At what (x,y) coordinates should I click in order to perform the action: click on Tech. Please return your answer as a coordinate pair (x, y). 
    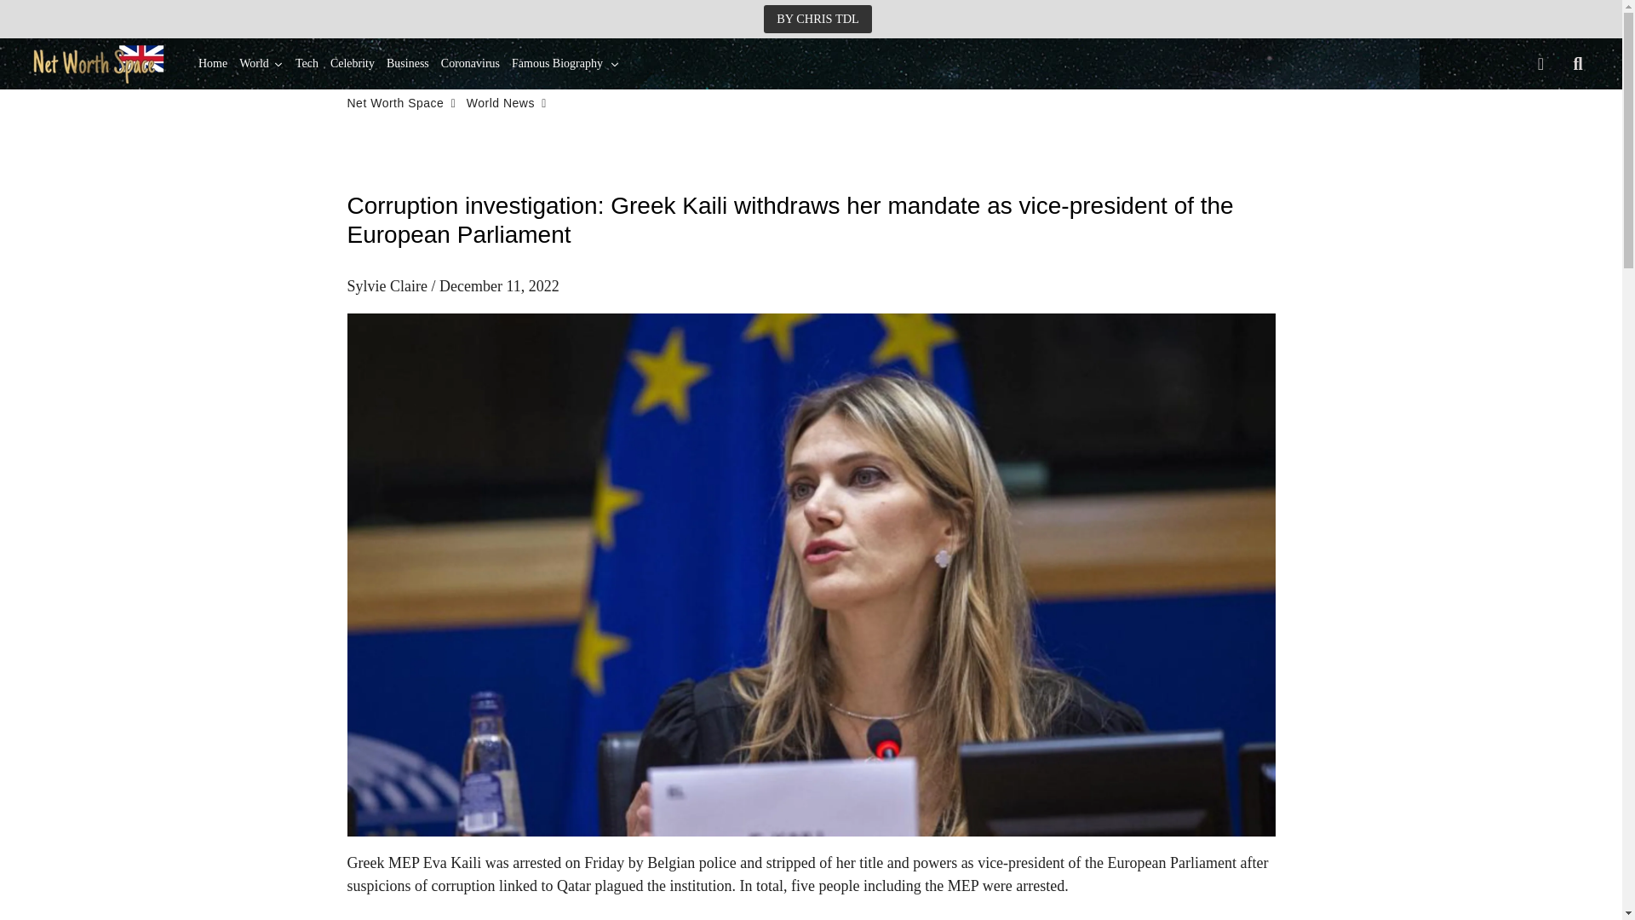
    Looking at the image, I should click on (307, 63).